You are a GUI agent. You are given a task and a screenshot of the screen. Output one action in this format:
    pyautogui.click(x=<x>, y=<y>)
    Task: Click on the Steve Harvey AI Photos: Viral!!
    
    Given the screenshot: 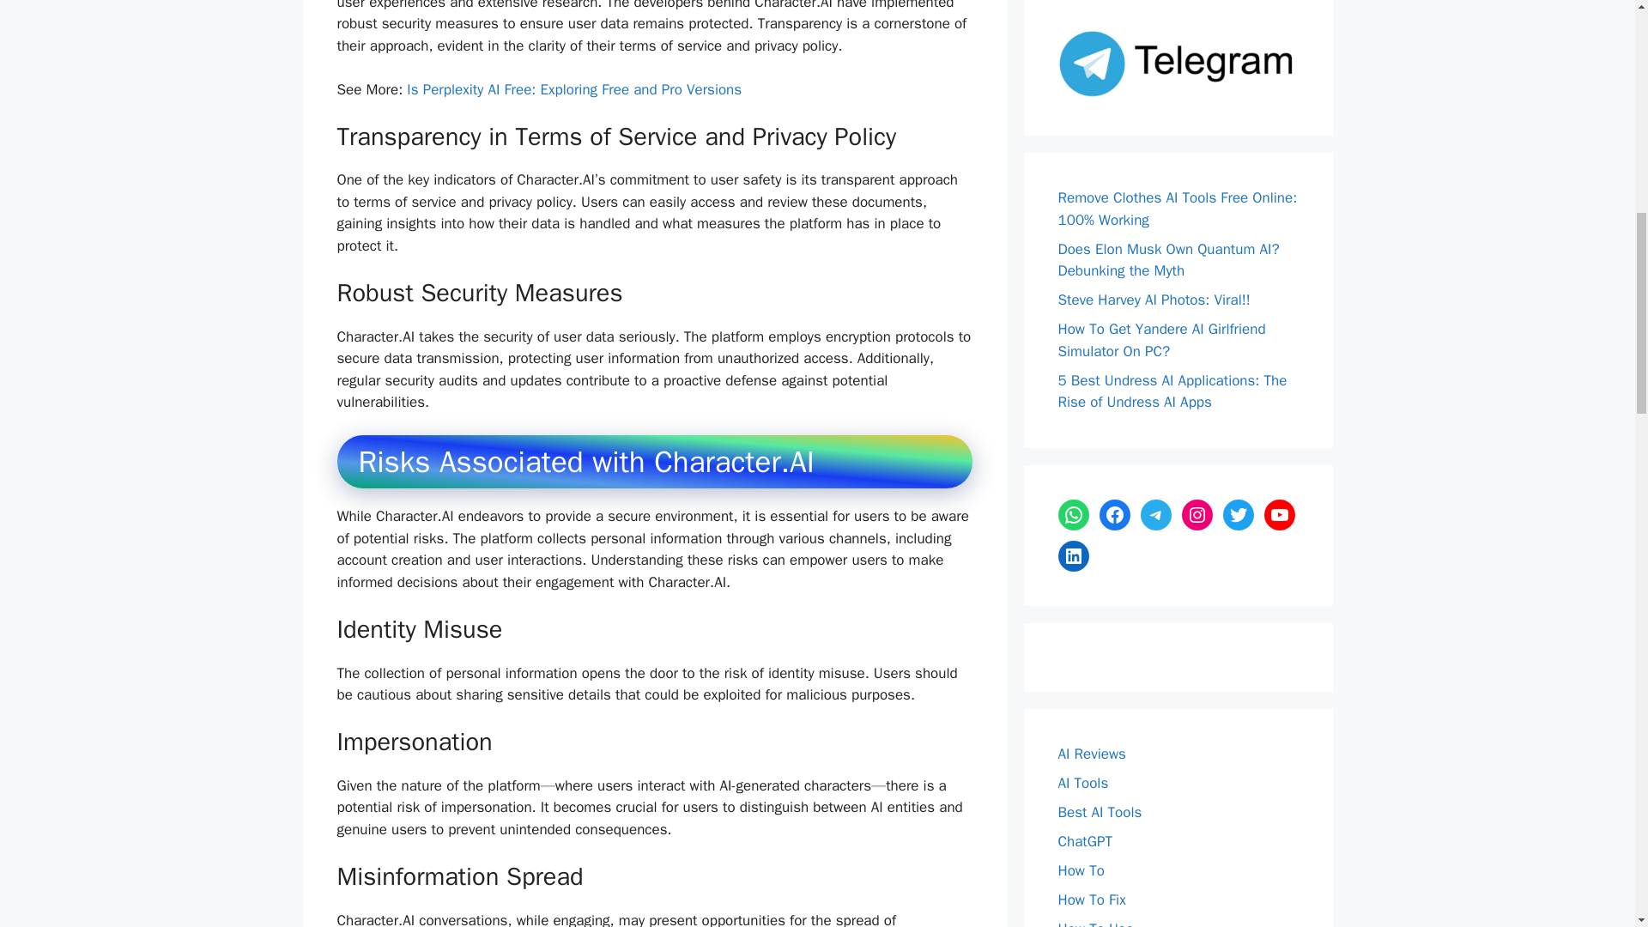 What is the action you would take?
    pyautogui.click(x=1154, y=300)
    